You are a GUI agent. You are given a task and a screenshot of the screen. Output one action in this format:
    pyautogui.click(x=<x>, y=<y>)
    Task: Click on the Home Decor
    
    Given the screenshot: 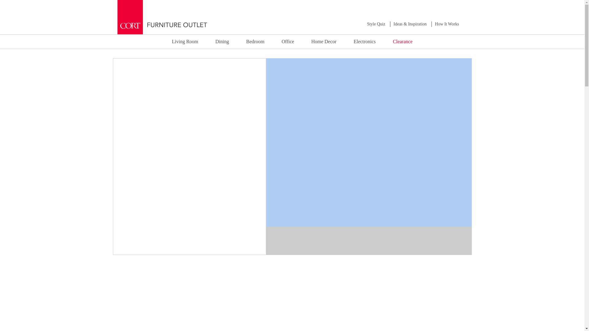 What is the action you would take?
    pyautogui.click(x=324, y=41)
    